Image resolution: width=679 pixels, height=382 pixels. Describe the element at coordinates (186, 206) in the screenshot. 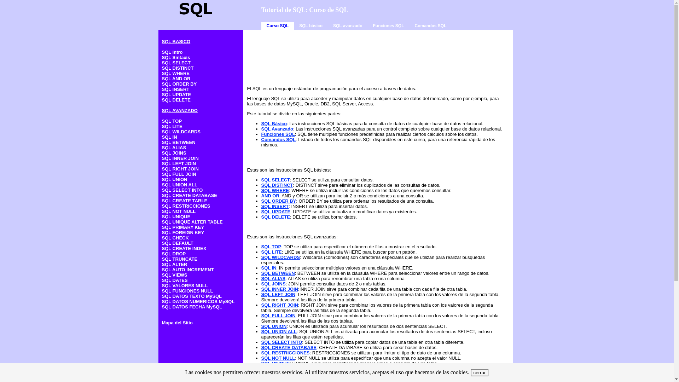

I see `SQL RESTRICCIONES` at that location.